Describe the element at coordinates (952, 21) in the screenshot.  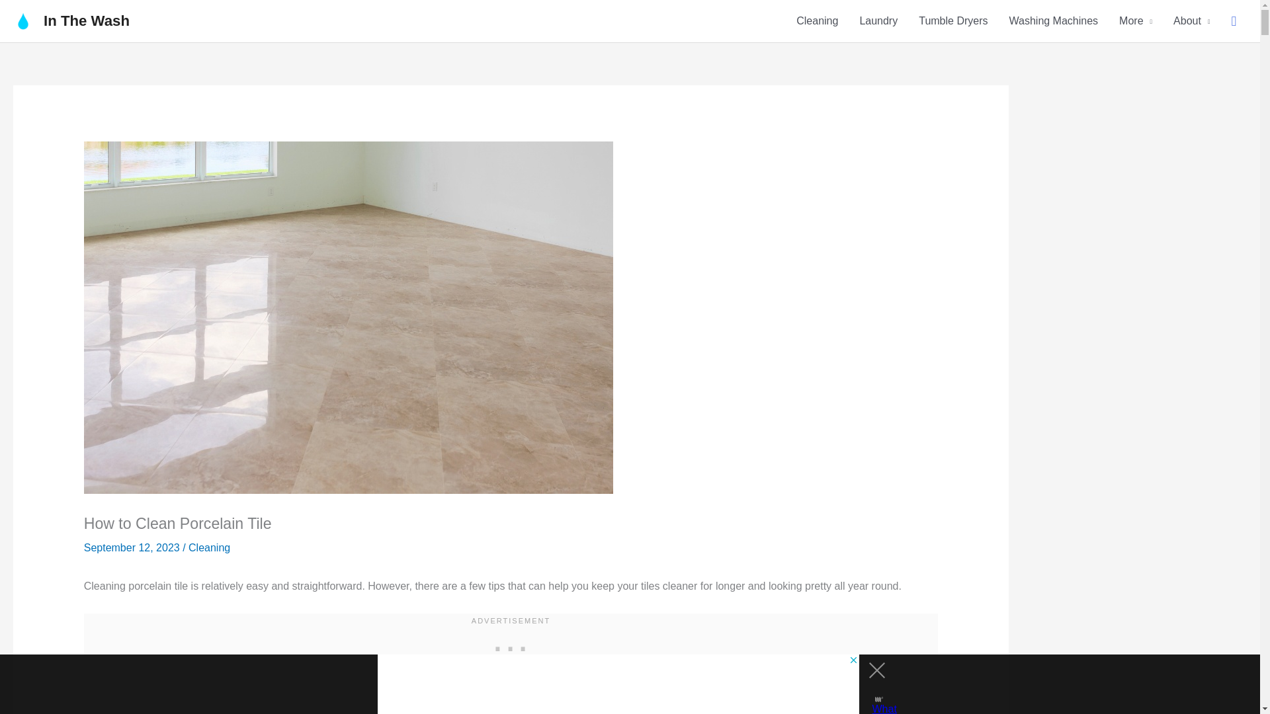
I see `Tumble Dryers` at that location.